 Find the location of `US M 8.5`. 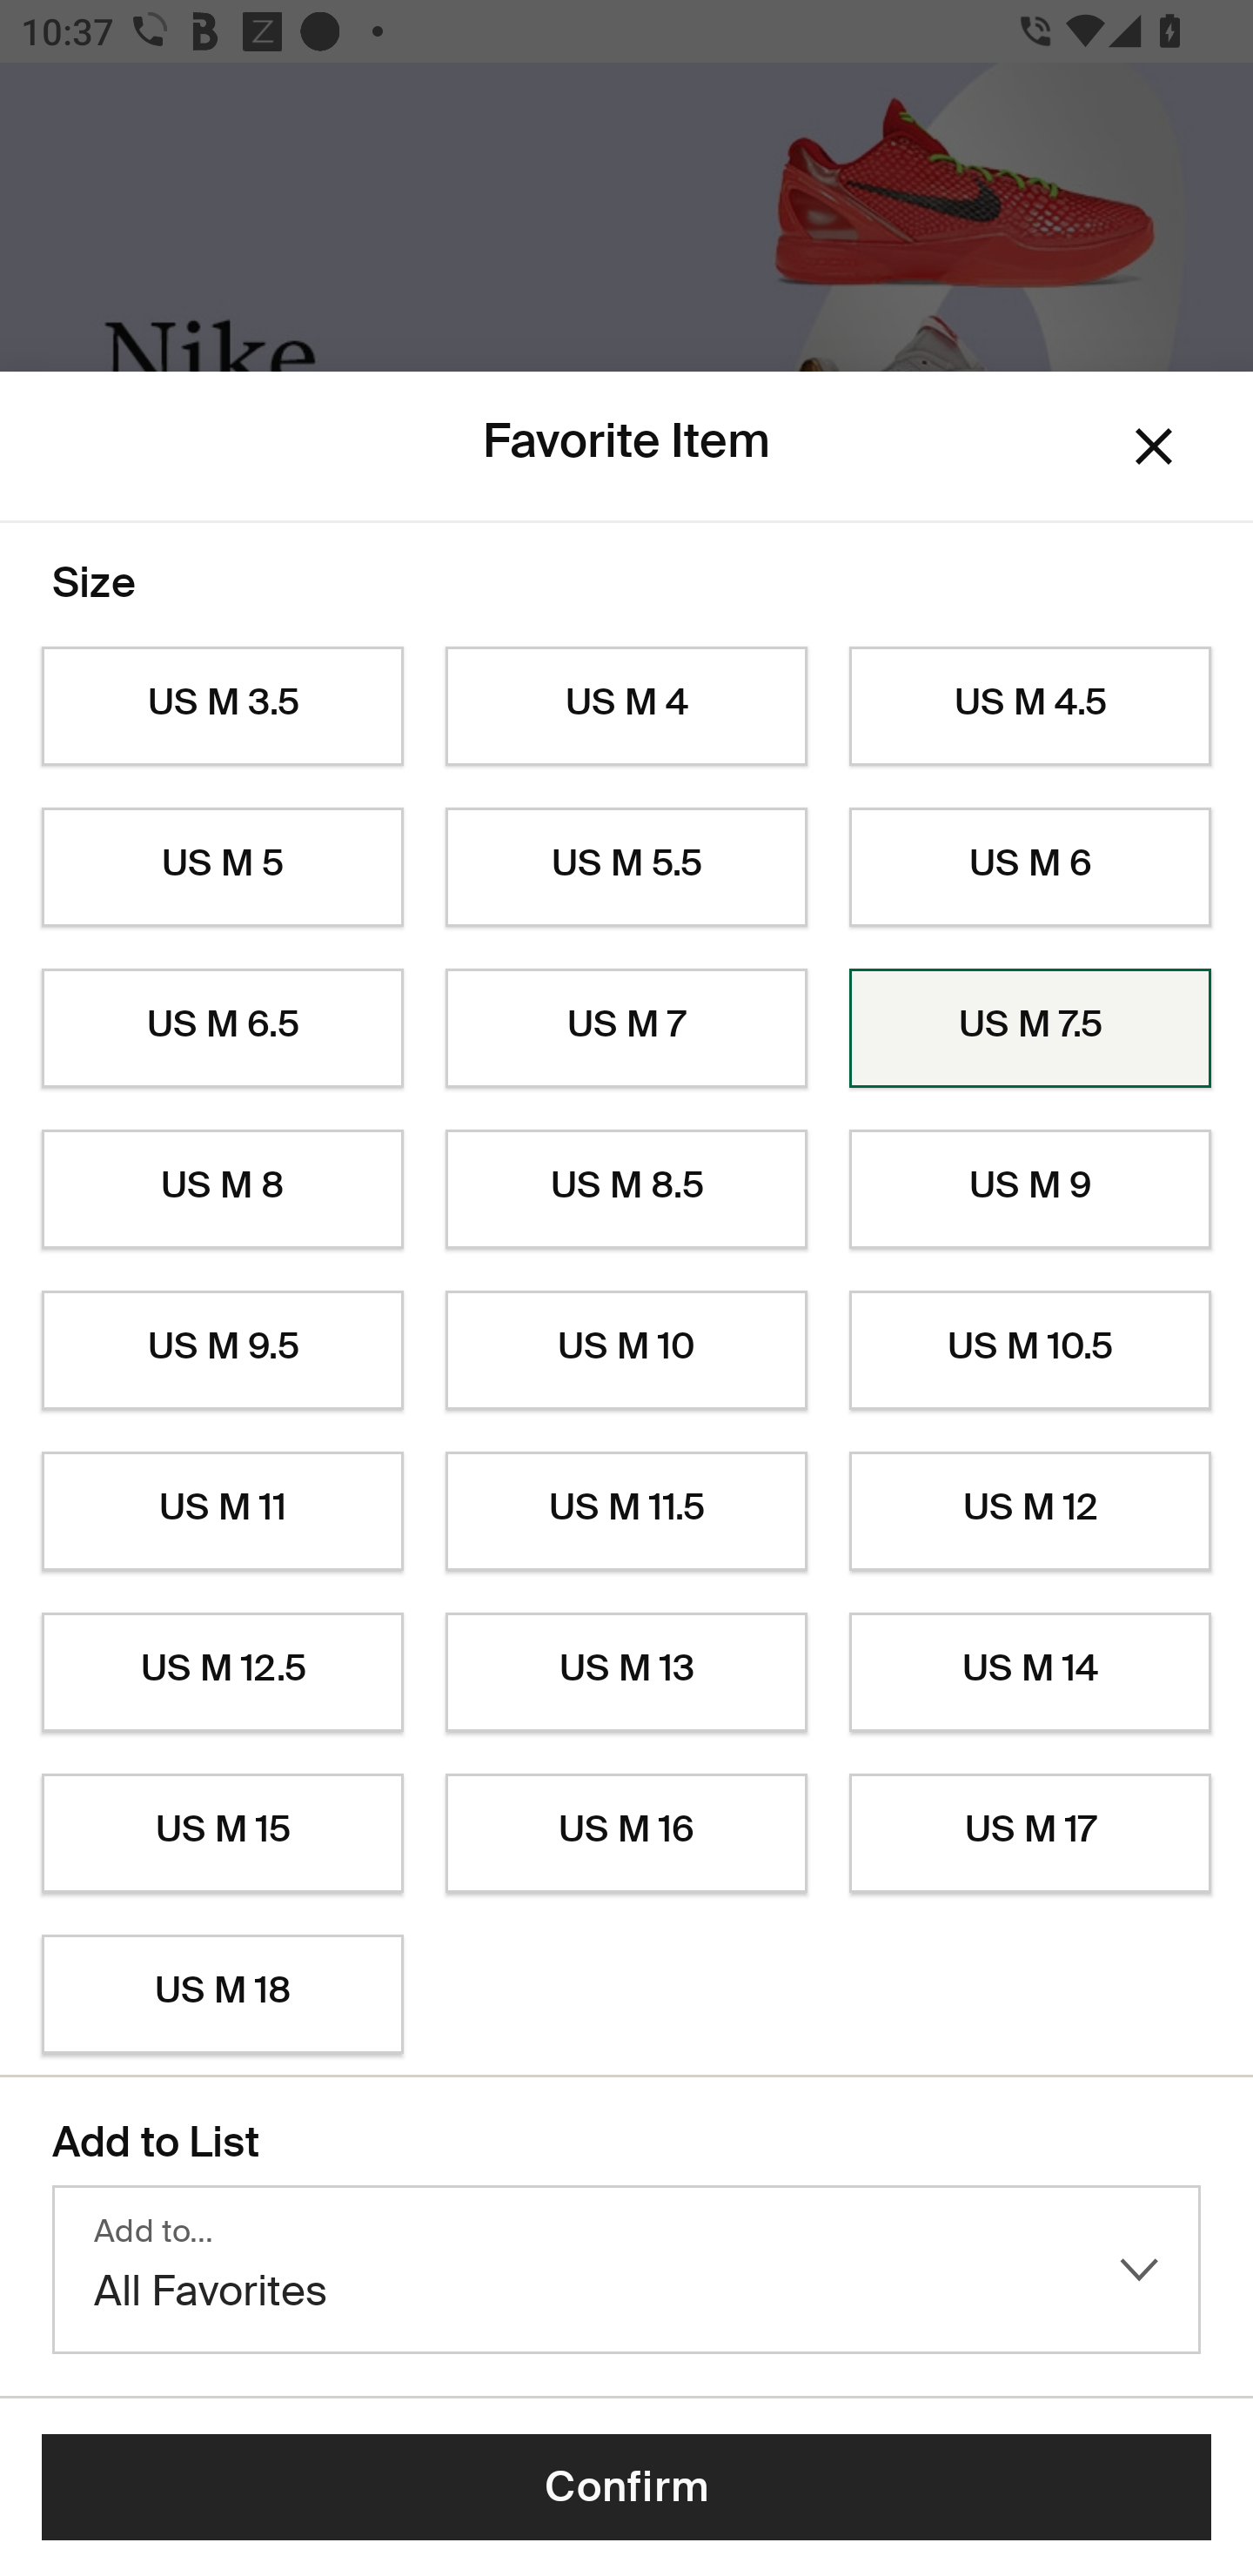

US M 8.5 is located at coordinates (626, 1190).